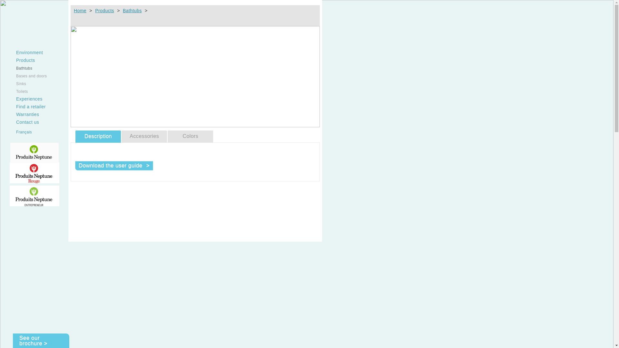 This screenshot has width=619, height=348. What do you see at coordinates (98, 137) in the screenshot?
I see `Description` at bounding box center [98, 137].